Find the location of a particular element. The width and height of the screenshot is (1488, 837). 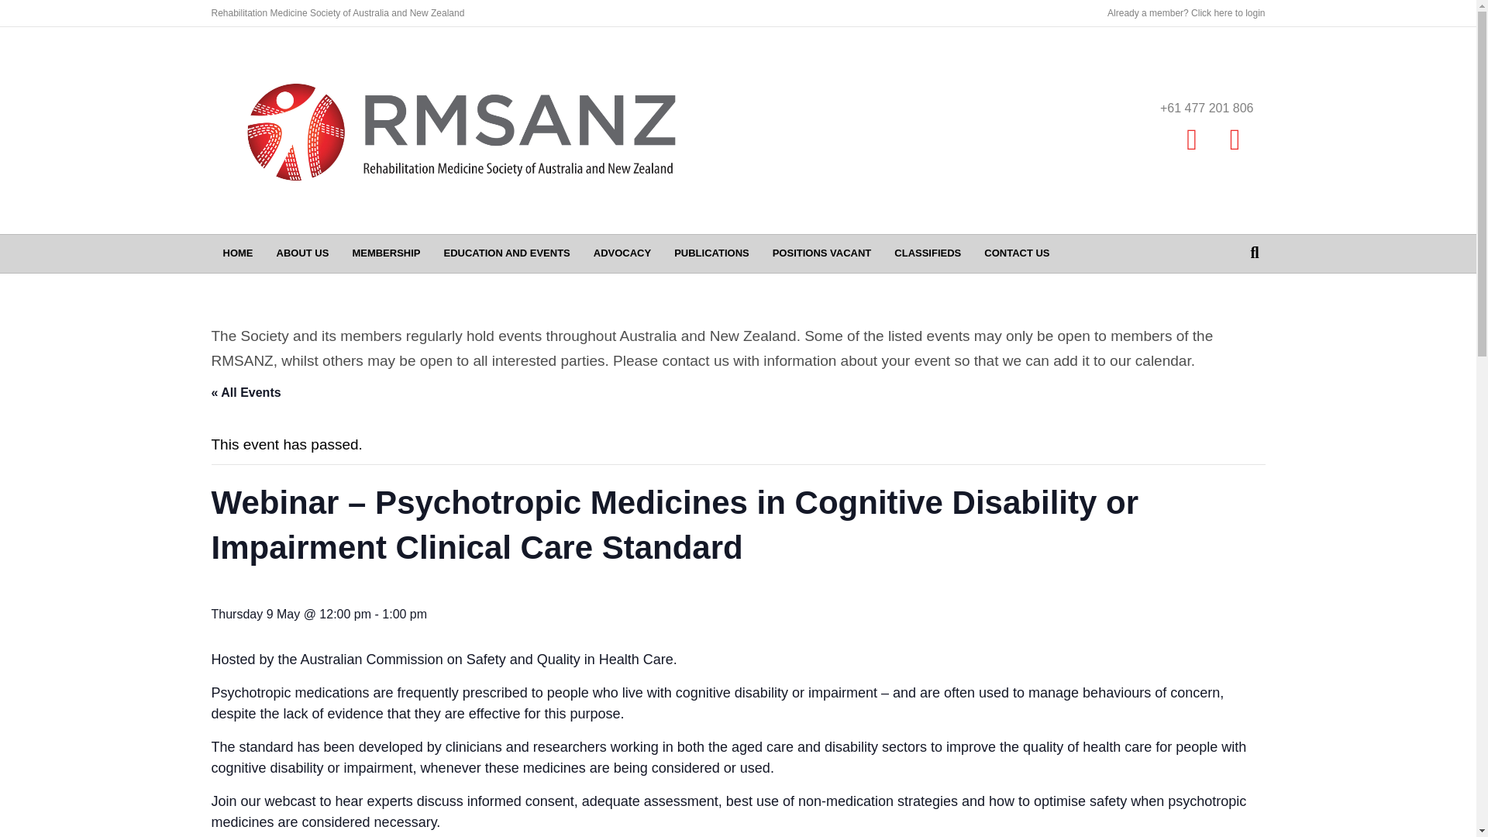

HOME is located at coordinates (237, 253).